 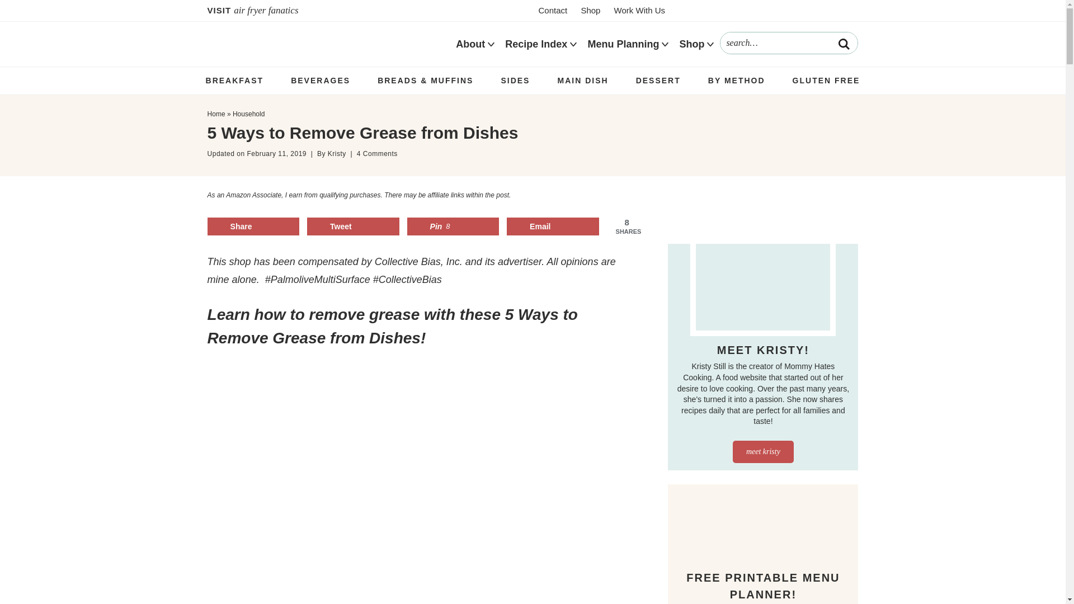 I want to click on Send over email, so click(x=553, y=226).